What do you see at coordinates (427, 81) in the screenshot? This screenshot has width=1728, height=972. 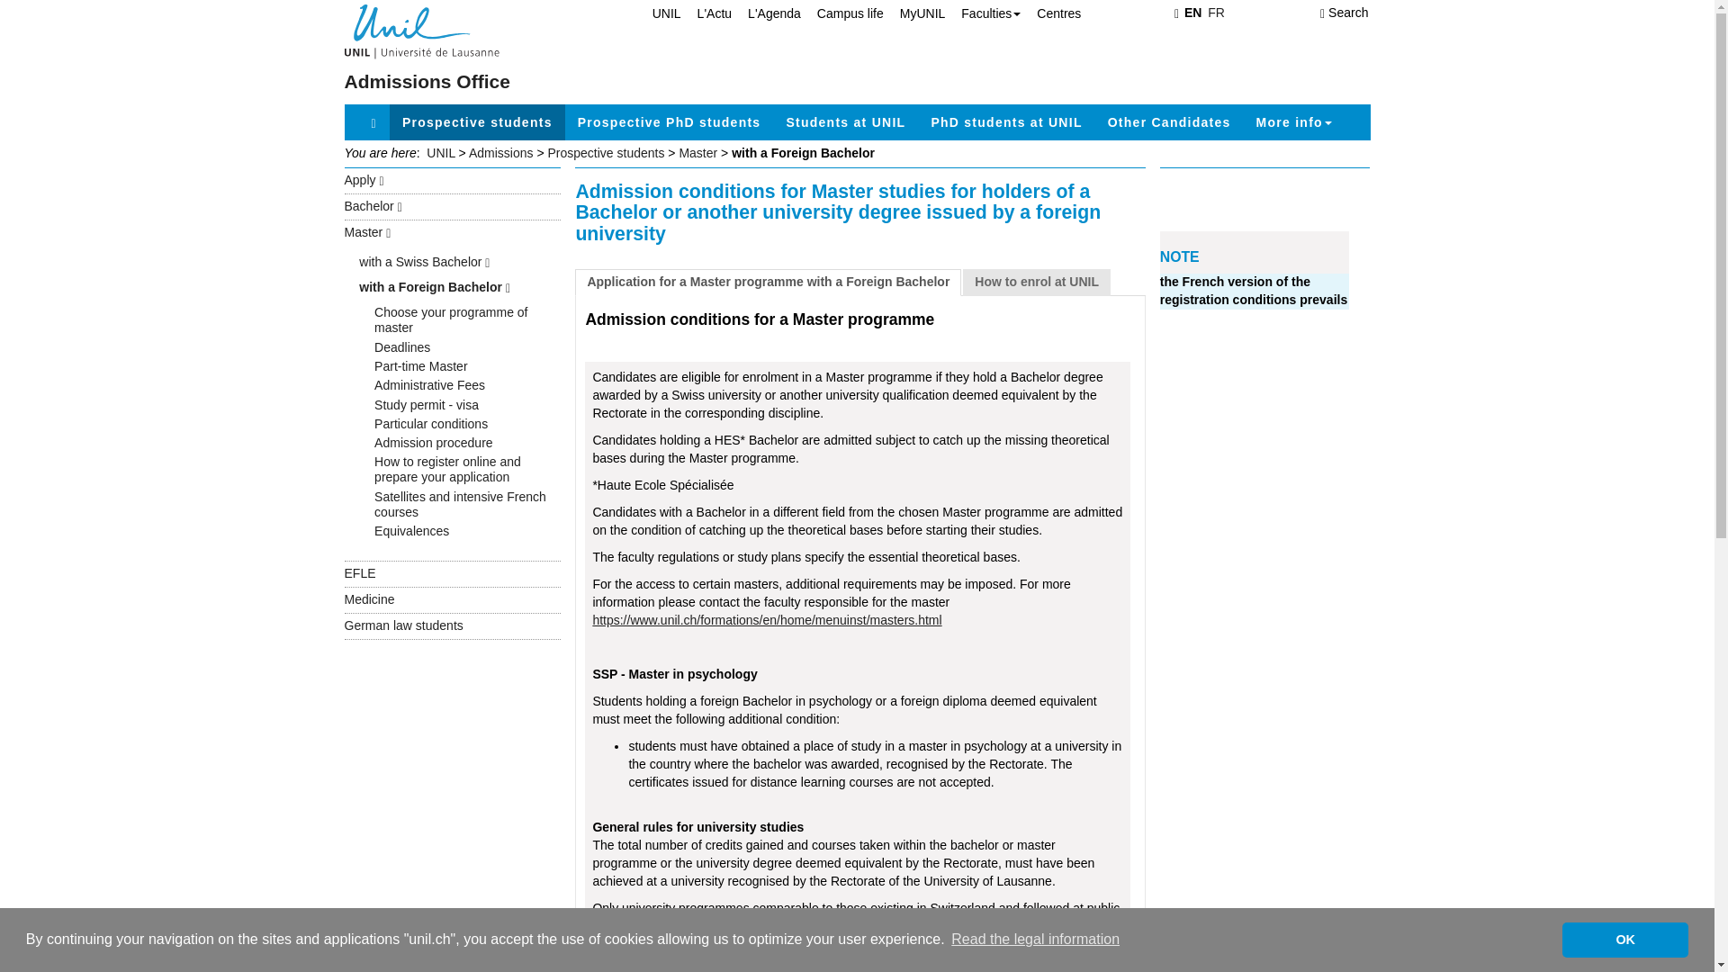 I see `Admissions Office` at bounding box center [427, 81].